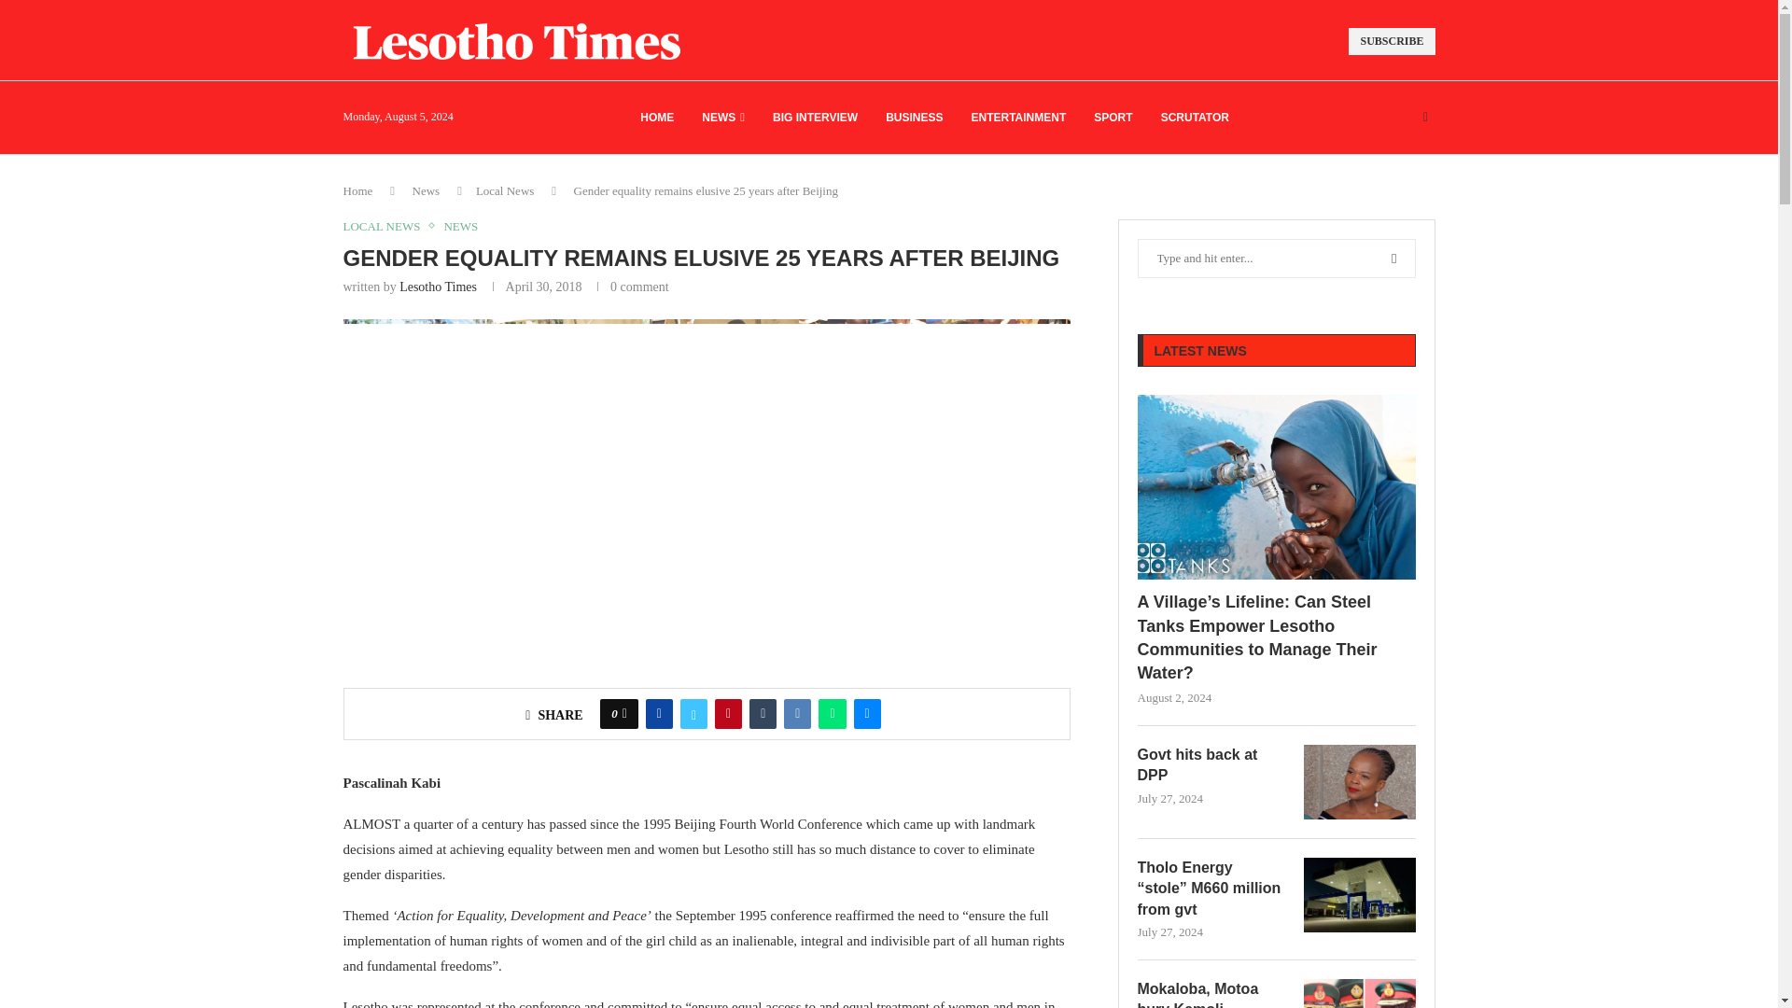 This screenshot has height=1008, width=1792. I want to click on SCRUTATOR, so click(1195, 118).